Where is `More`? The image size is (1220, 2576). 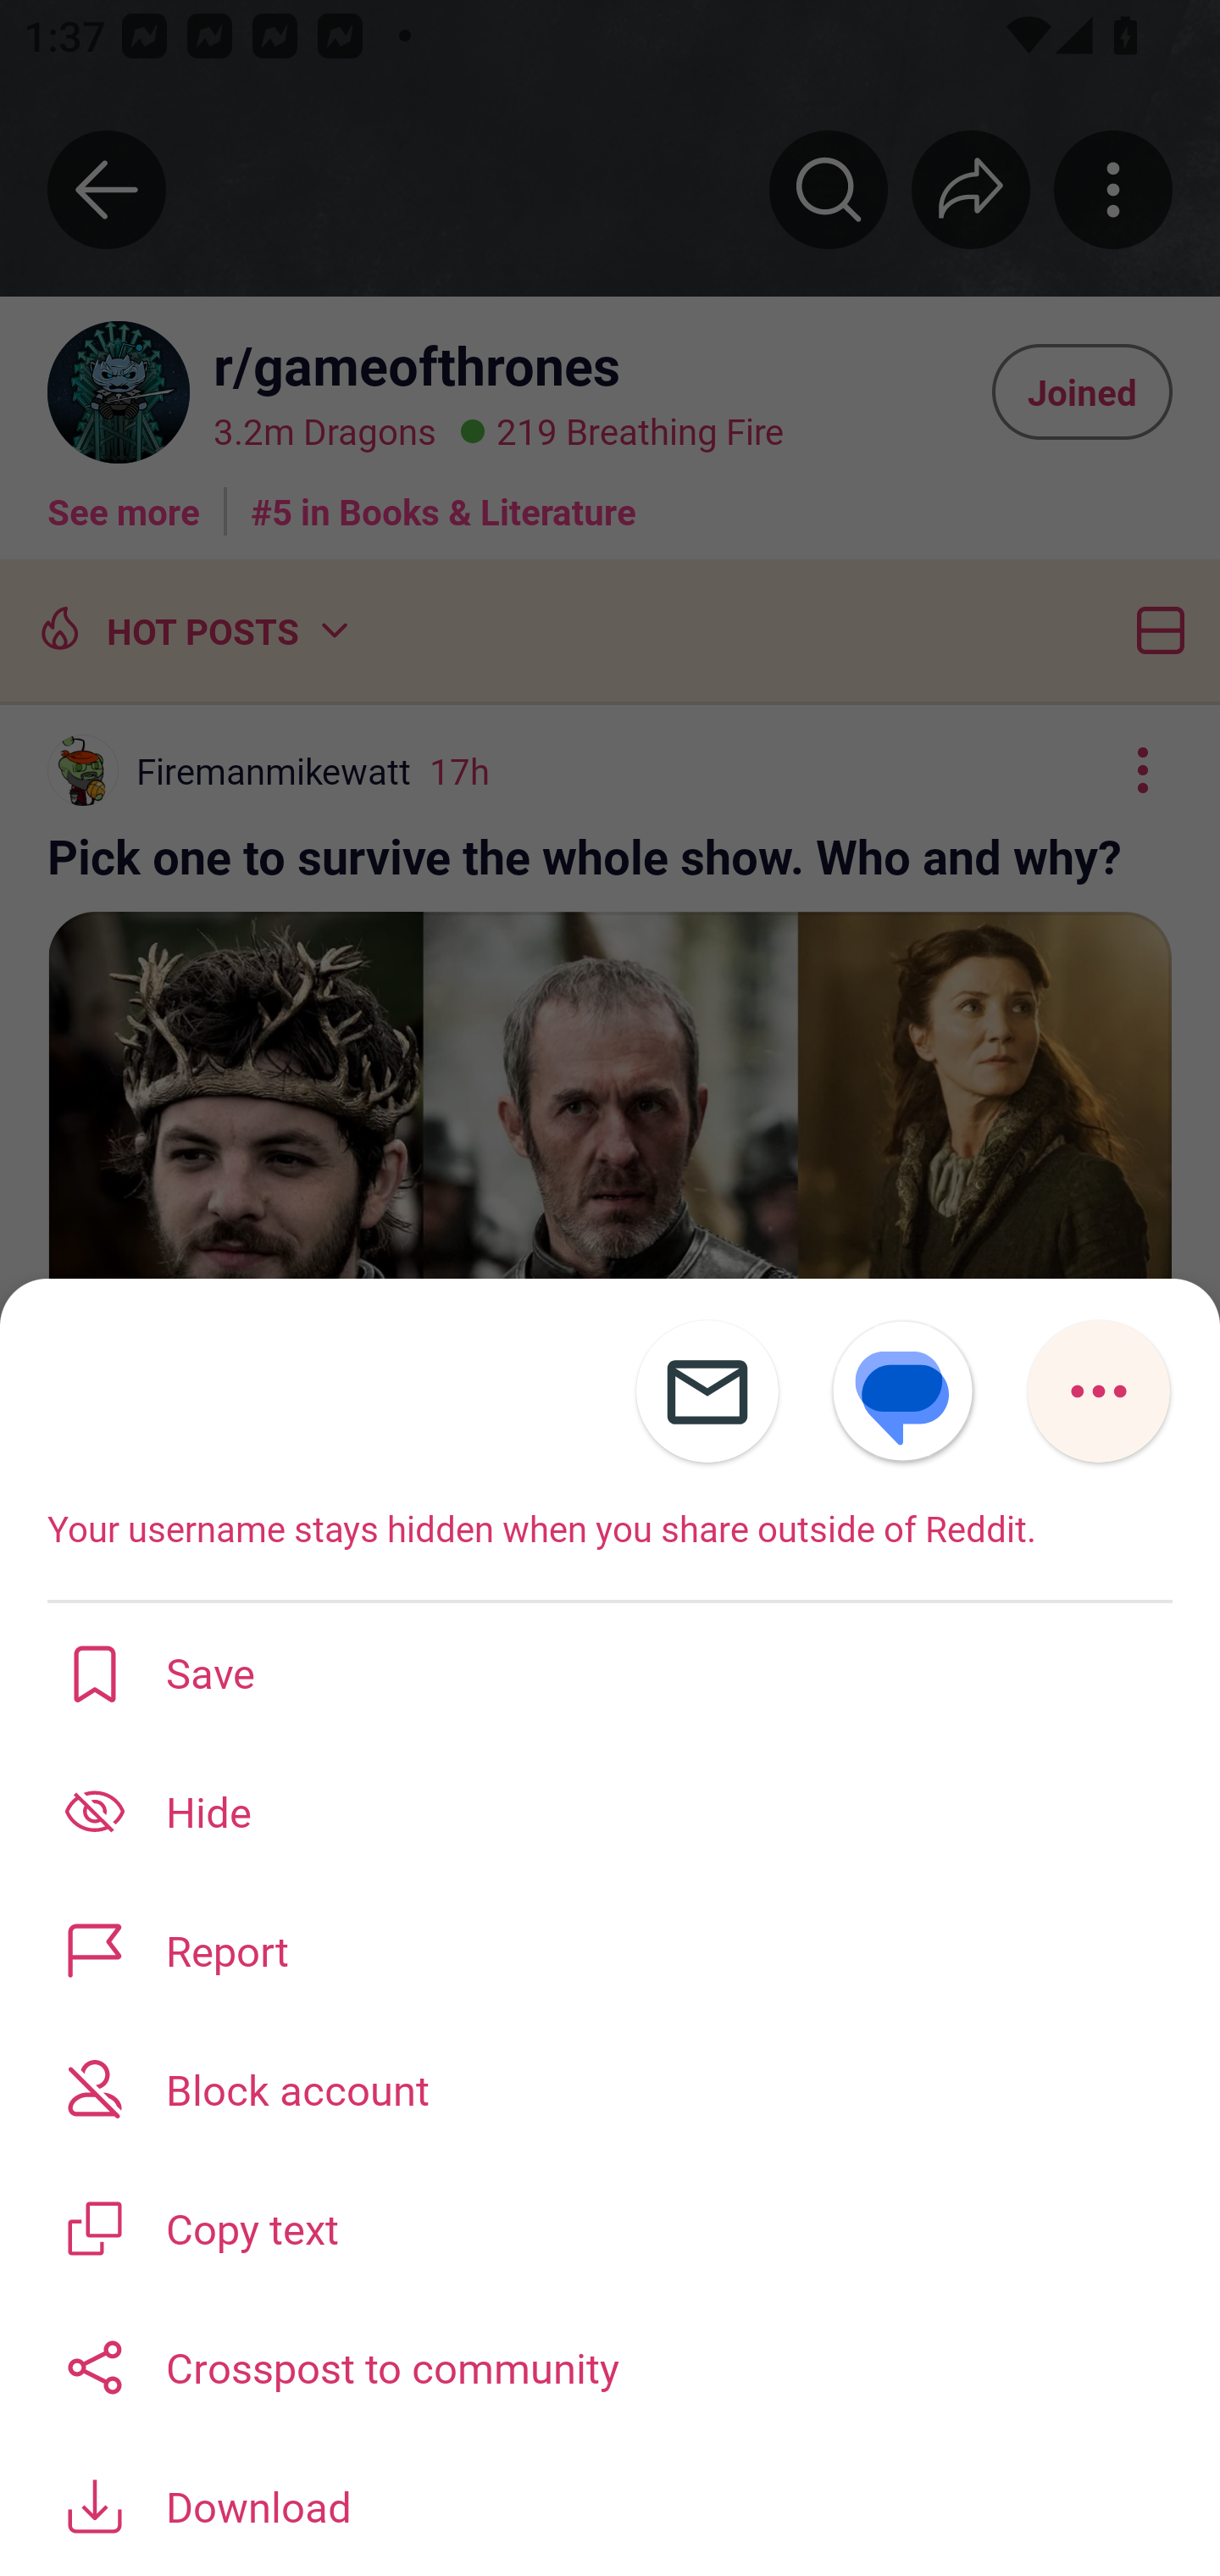 More is located at coordinates (1098, 1391).